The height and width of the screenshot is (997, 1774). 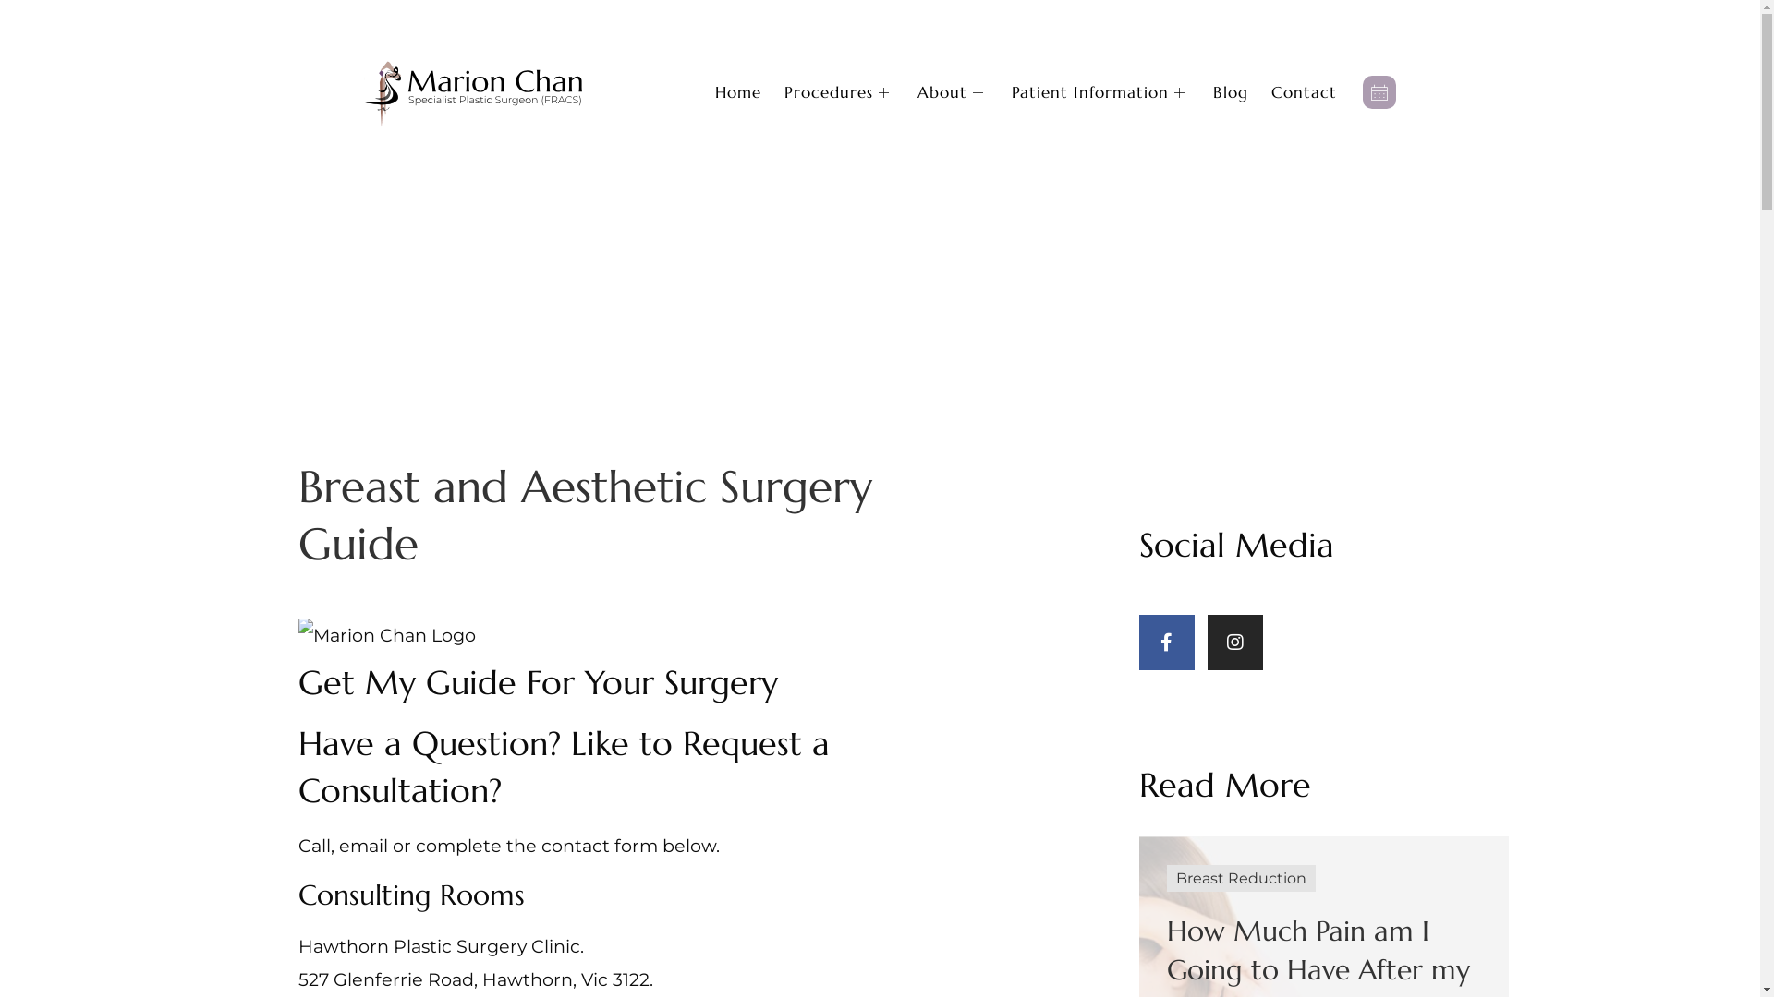 What do you see at coordinates (965, 92) in the screenshot?
I see `About` at bounding box center [965, 92].